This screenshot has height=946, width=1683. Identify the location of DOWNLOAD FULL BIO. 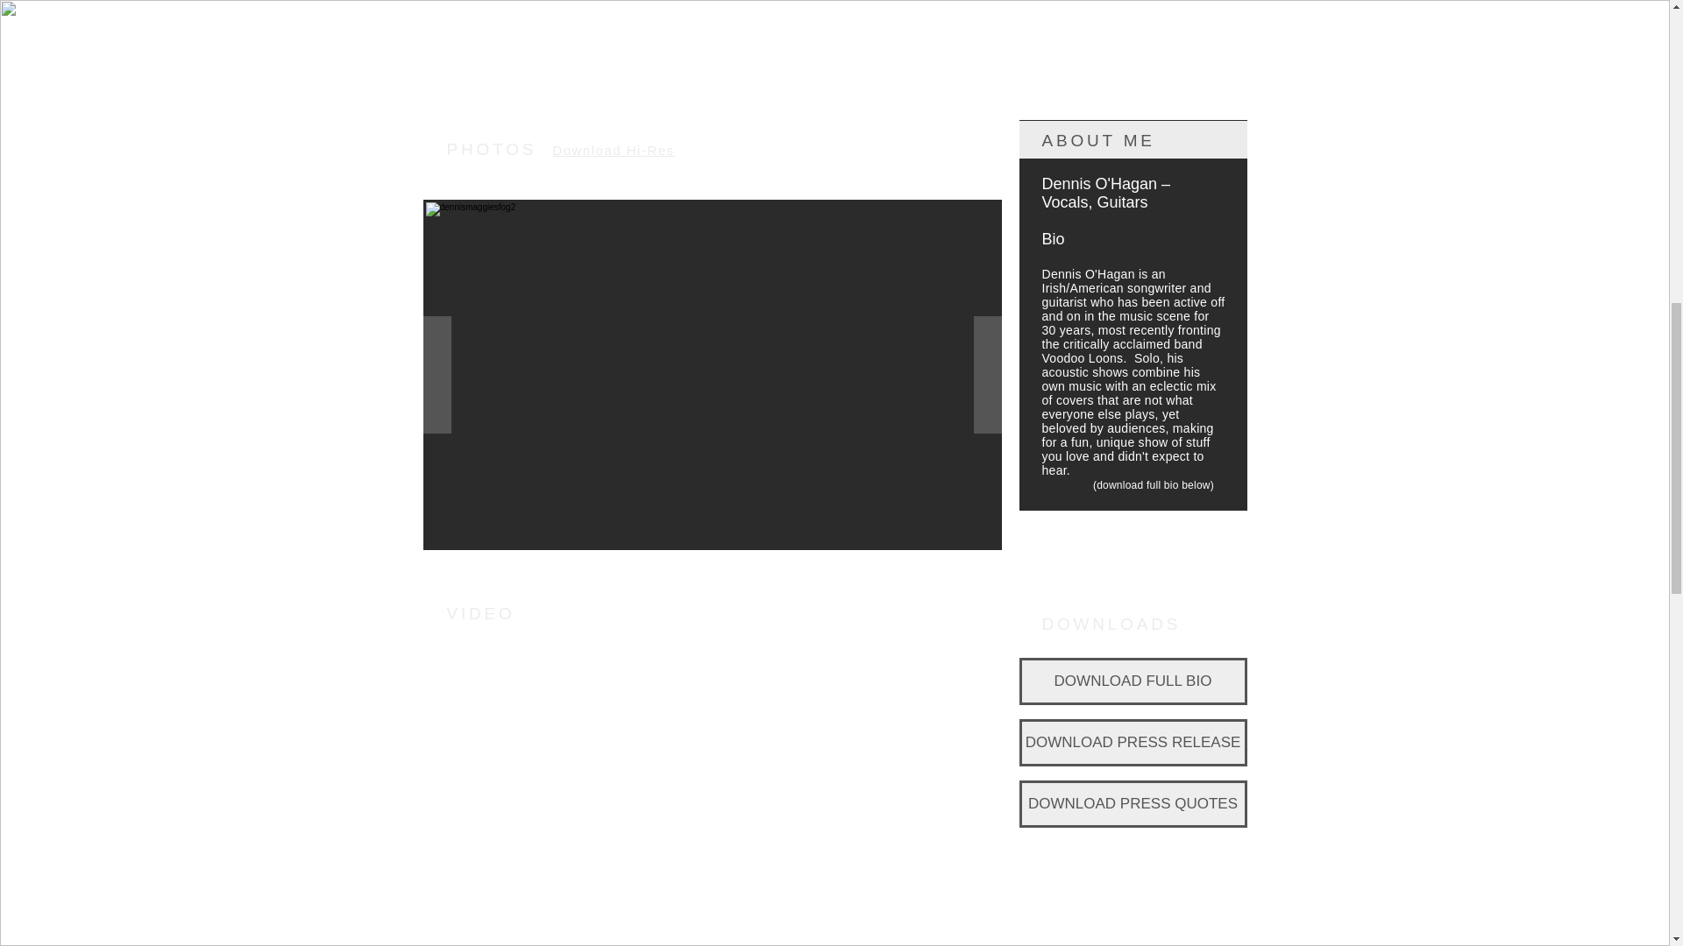
(1133, 681).